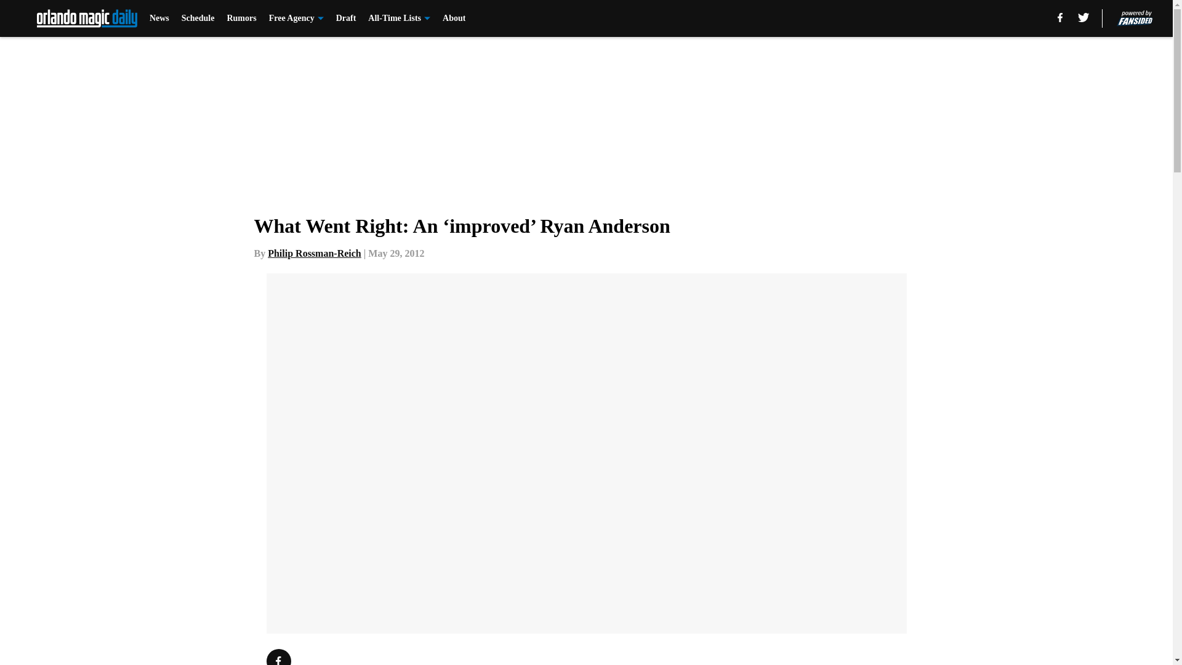 Image resolution: width=1182 pixels, height=665 pixels. I want to click on About, so click(454, 18).